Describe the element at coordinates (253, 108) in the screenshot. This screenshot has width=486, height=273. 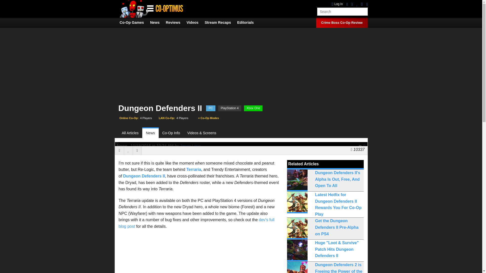
I see `Xbox One` at that location.